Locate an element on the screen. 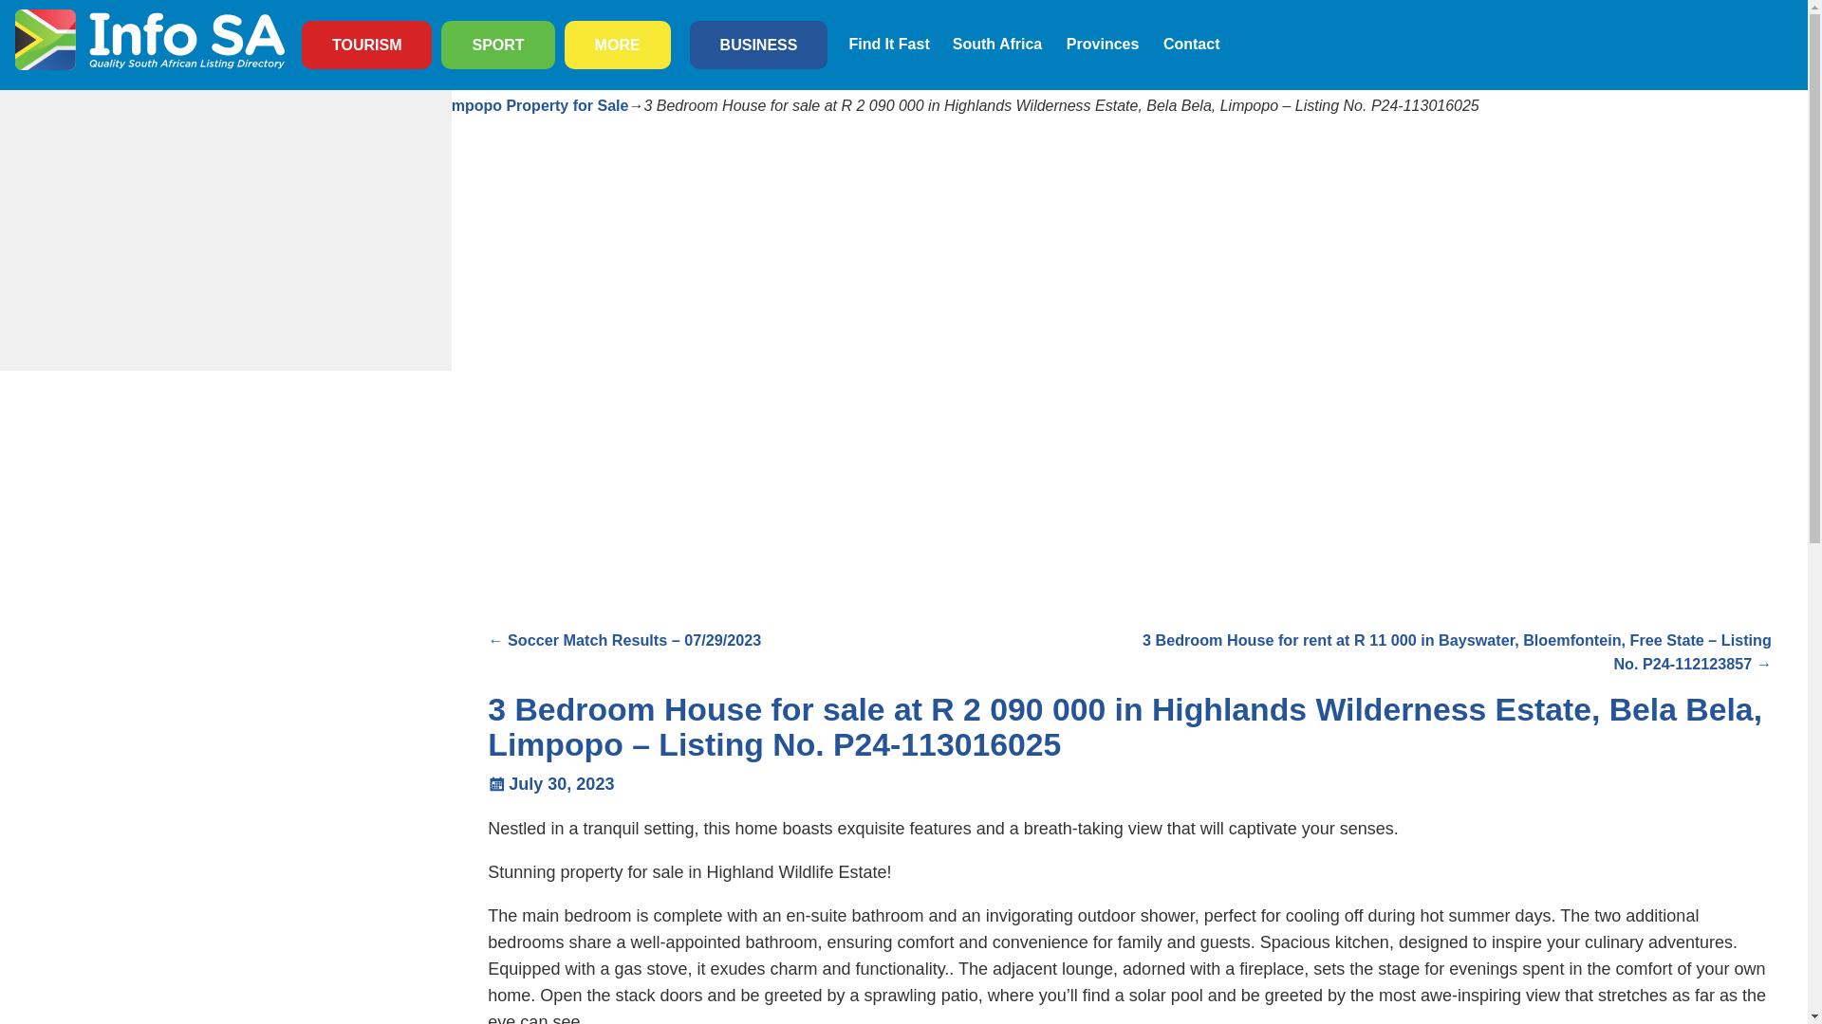  South Africa is located at coordinates (998, 44).